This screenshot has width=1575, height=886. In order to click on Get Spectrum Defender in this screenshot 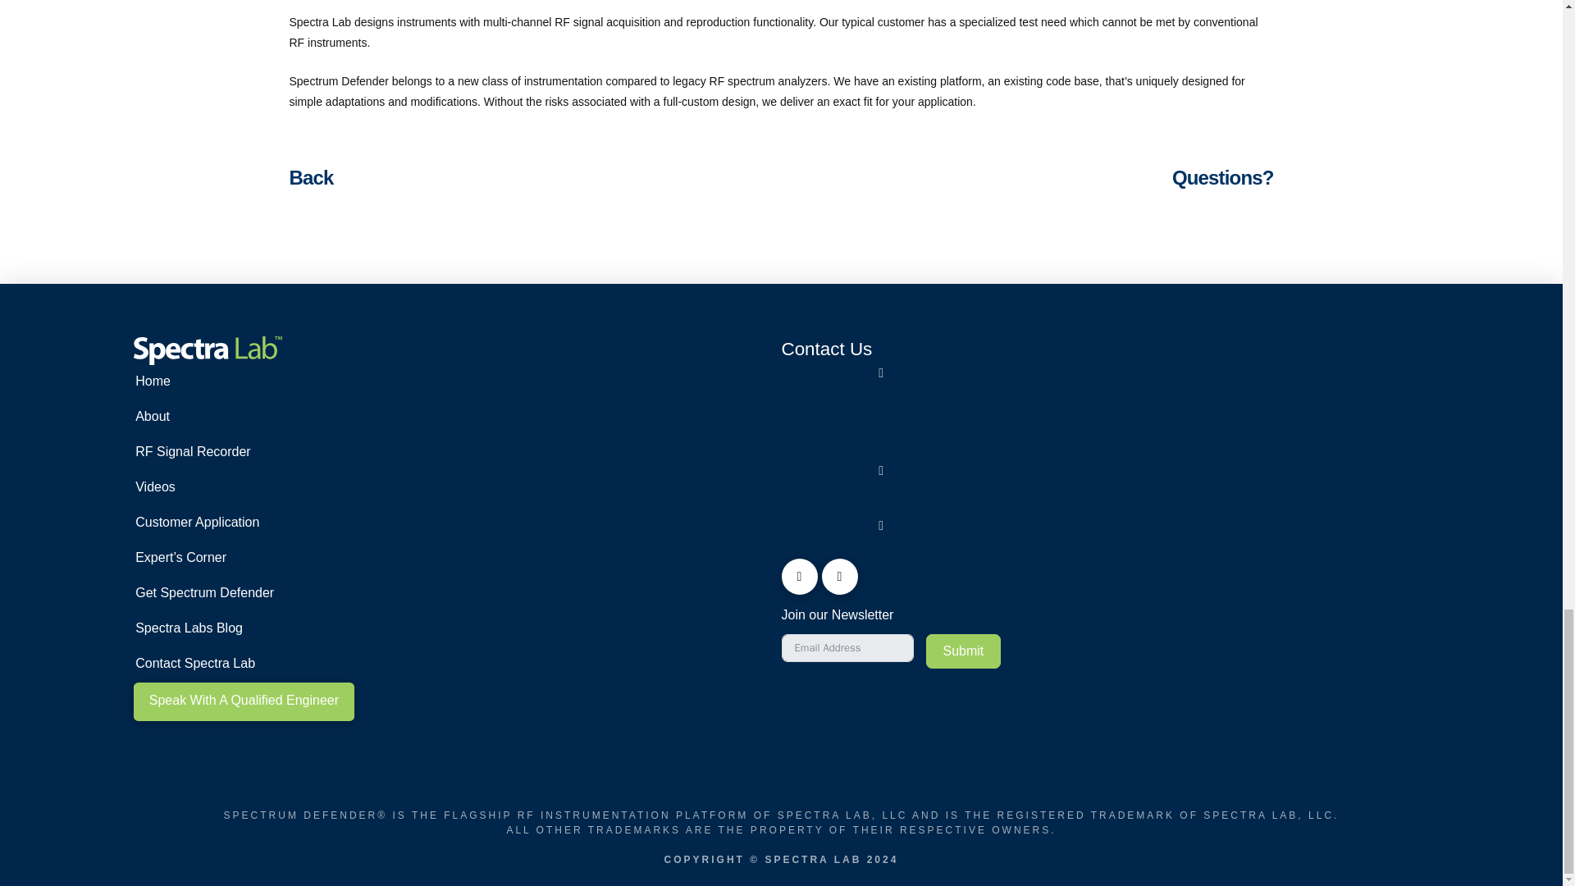, I will do `click(290, 594)`.